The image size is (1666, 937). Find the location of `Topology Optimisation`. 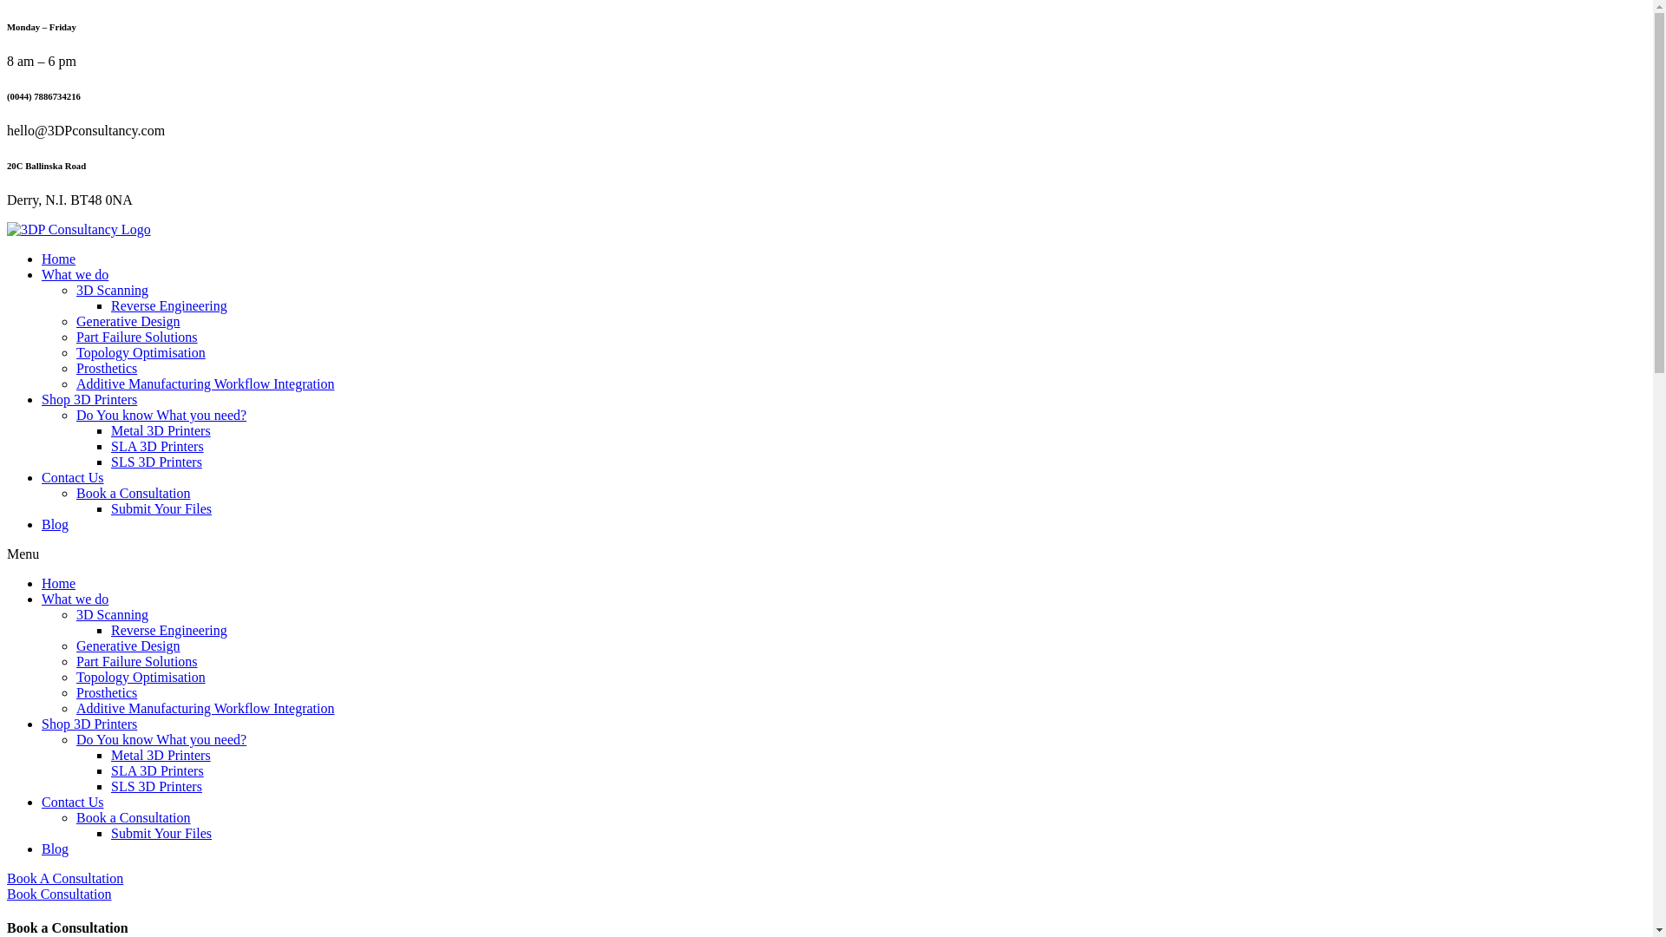

Topology Optimisation is located at coordinates (141, 352).